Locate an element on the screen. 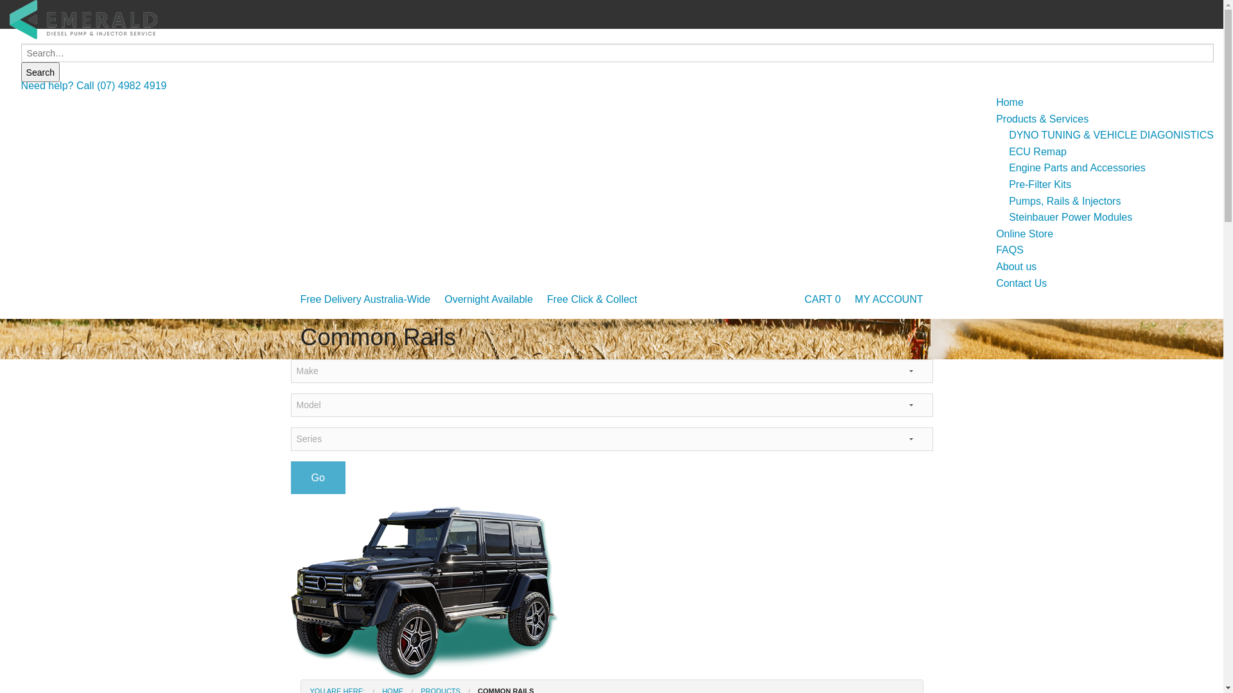 The image size is (1233, 693). Engine Parts and Accessories is located at coordinates (1078, 168).